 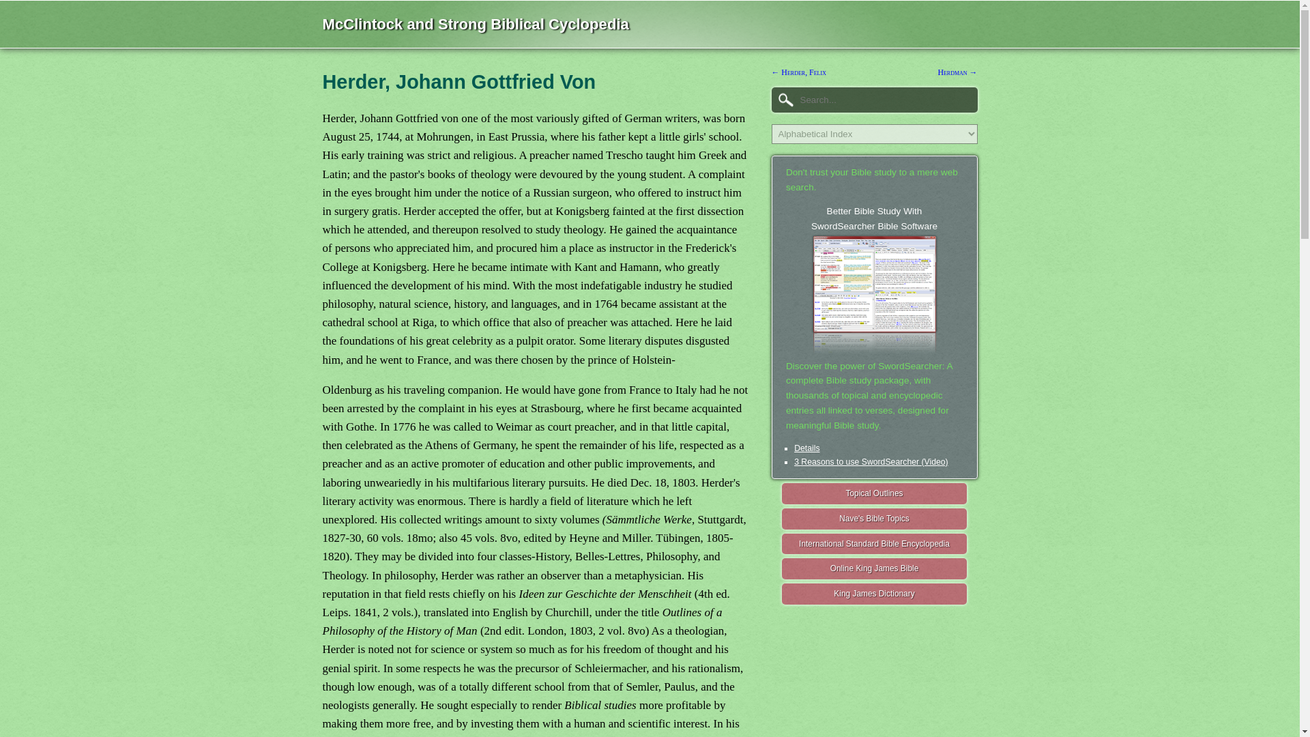 I want to click on Details, so click(x=875, y=493).